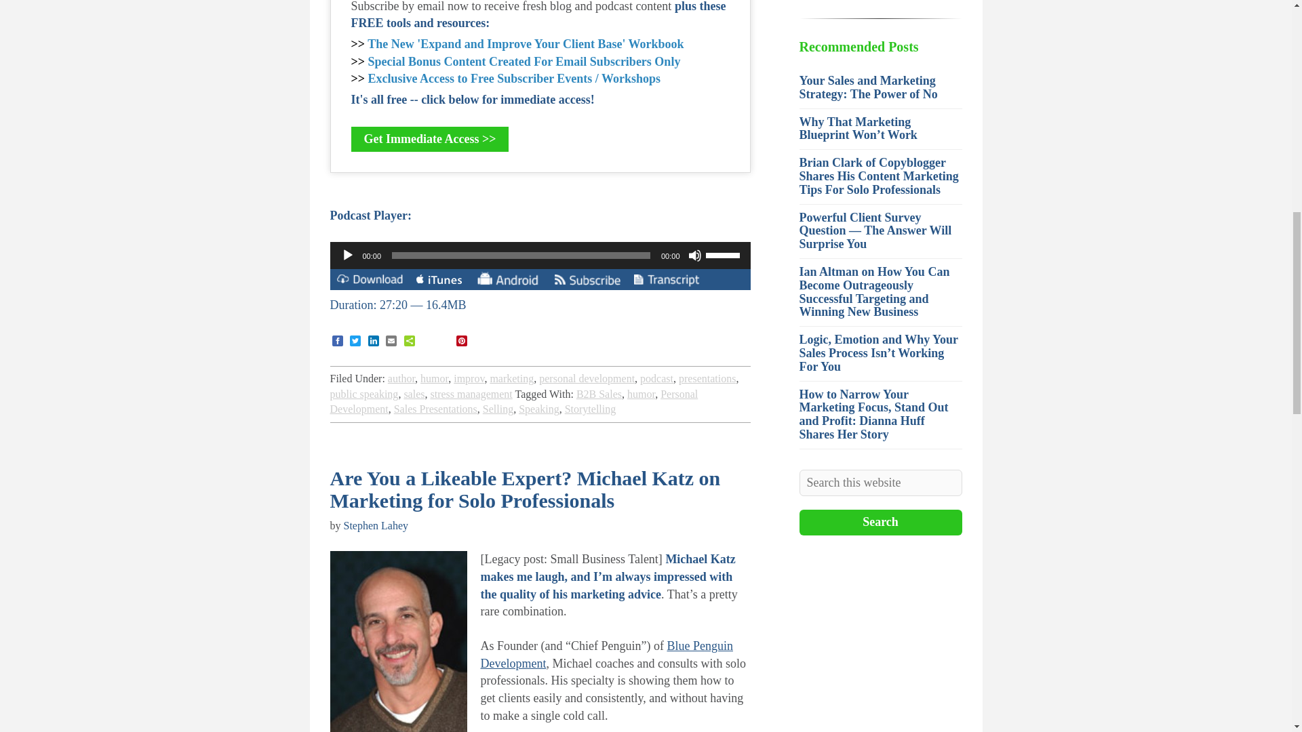  Describe the element at coordinates (707, 378) in the screenshot. I see `presentations` at that location.